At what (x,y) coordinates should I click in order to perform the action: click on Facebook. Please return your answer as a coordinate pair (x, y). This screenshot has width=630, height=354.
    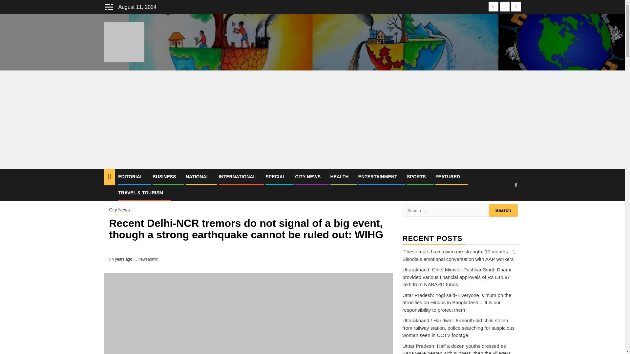
    Looking at the image, I should click on (493, 7).